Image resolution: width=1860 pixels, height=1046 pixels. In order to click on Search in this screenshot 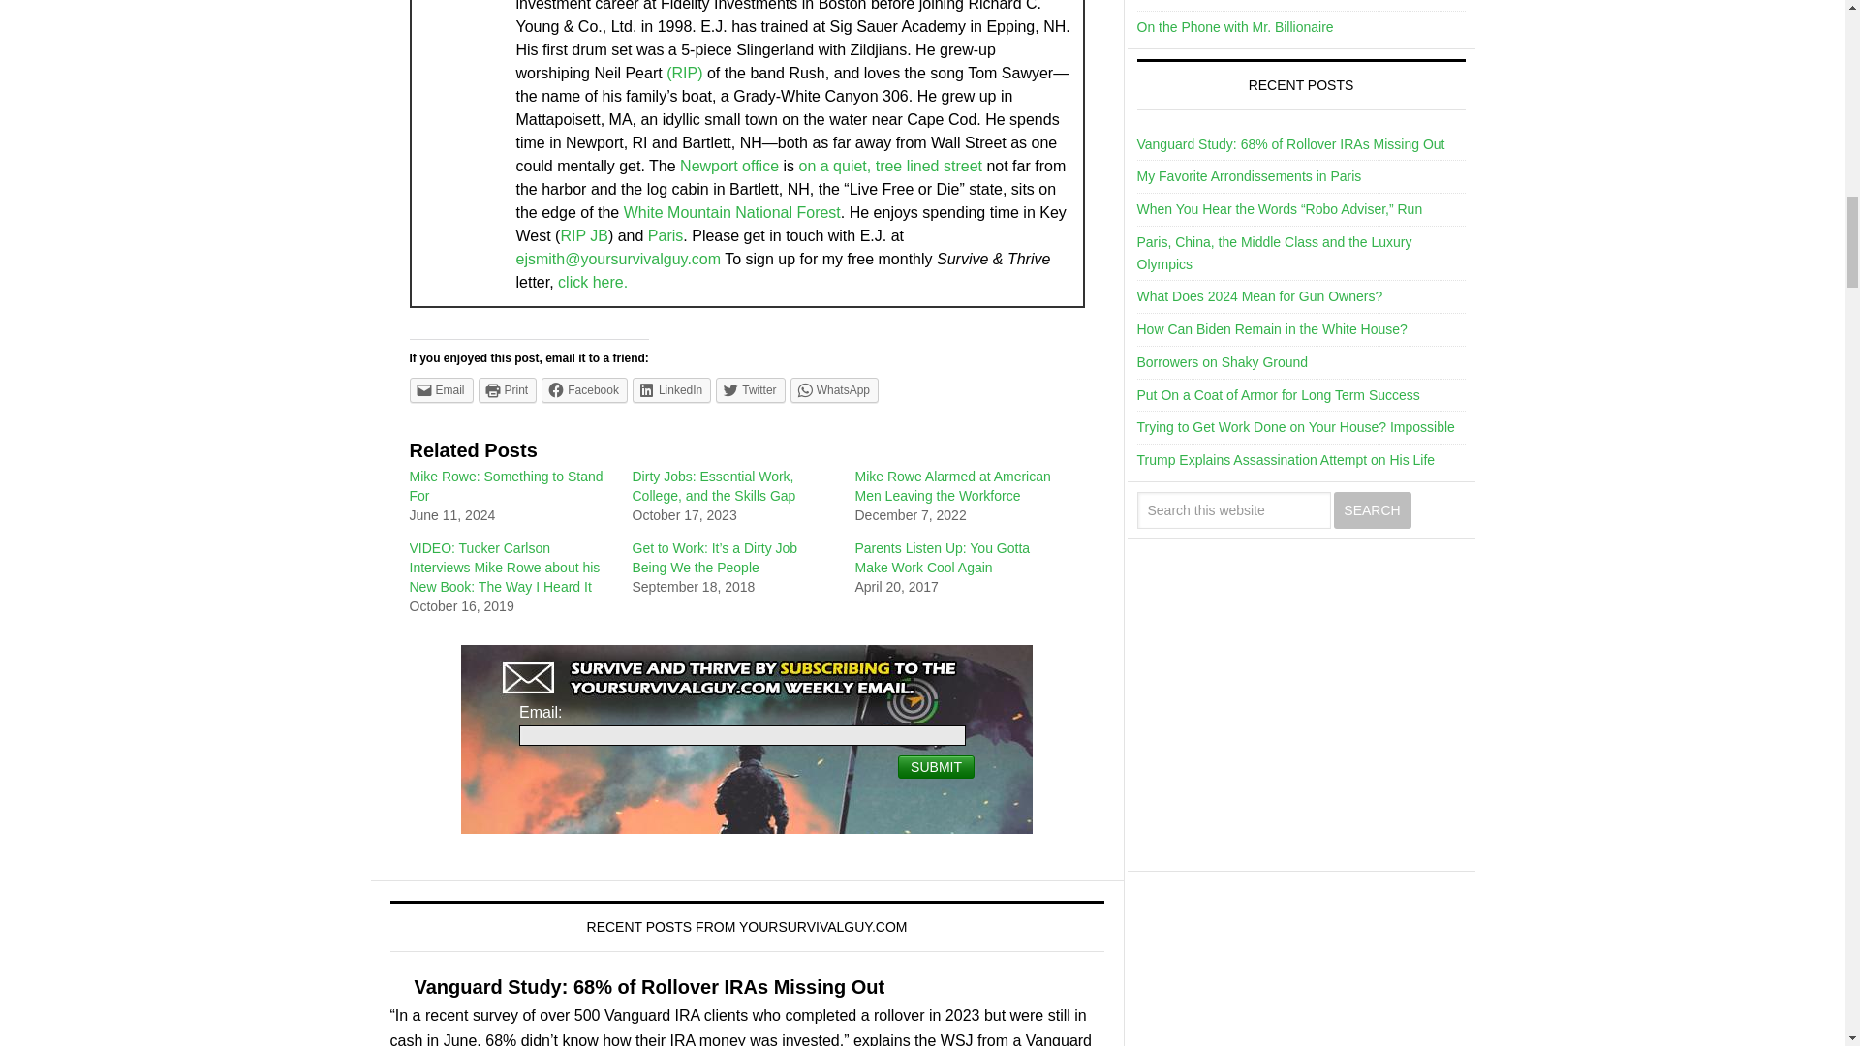, I will do `click(1372, 509)`.